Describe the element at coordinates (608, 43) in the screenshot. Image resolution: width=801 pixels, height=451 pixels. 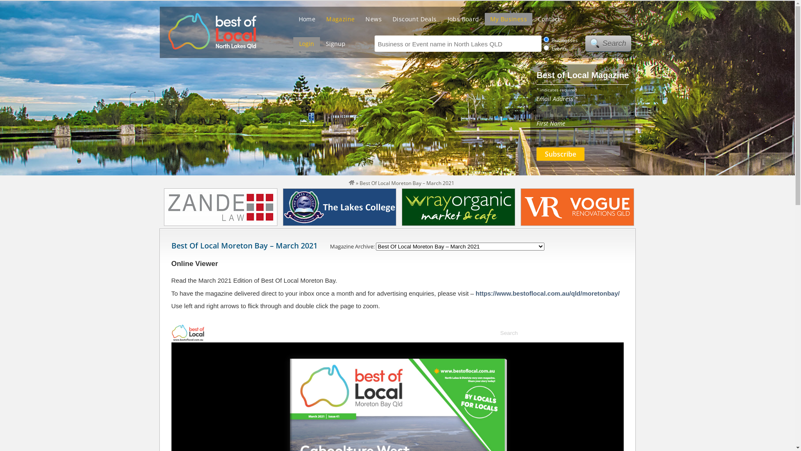
I see `Search` at that location.